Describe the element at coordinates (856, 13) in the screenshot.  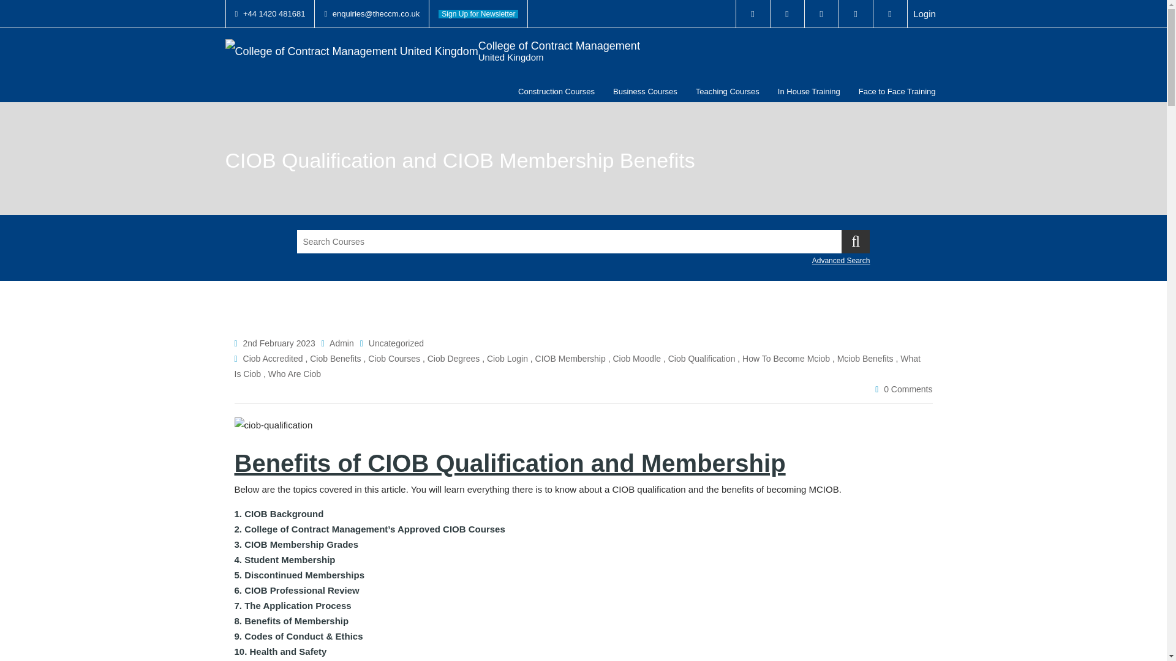
I see `youtube-play` at that location.